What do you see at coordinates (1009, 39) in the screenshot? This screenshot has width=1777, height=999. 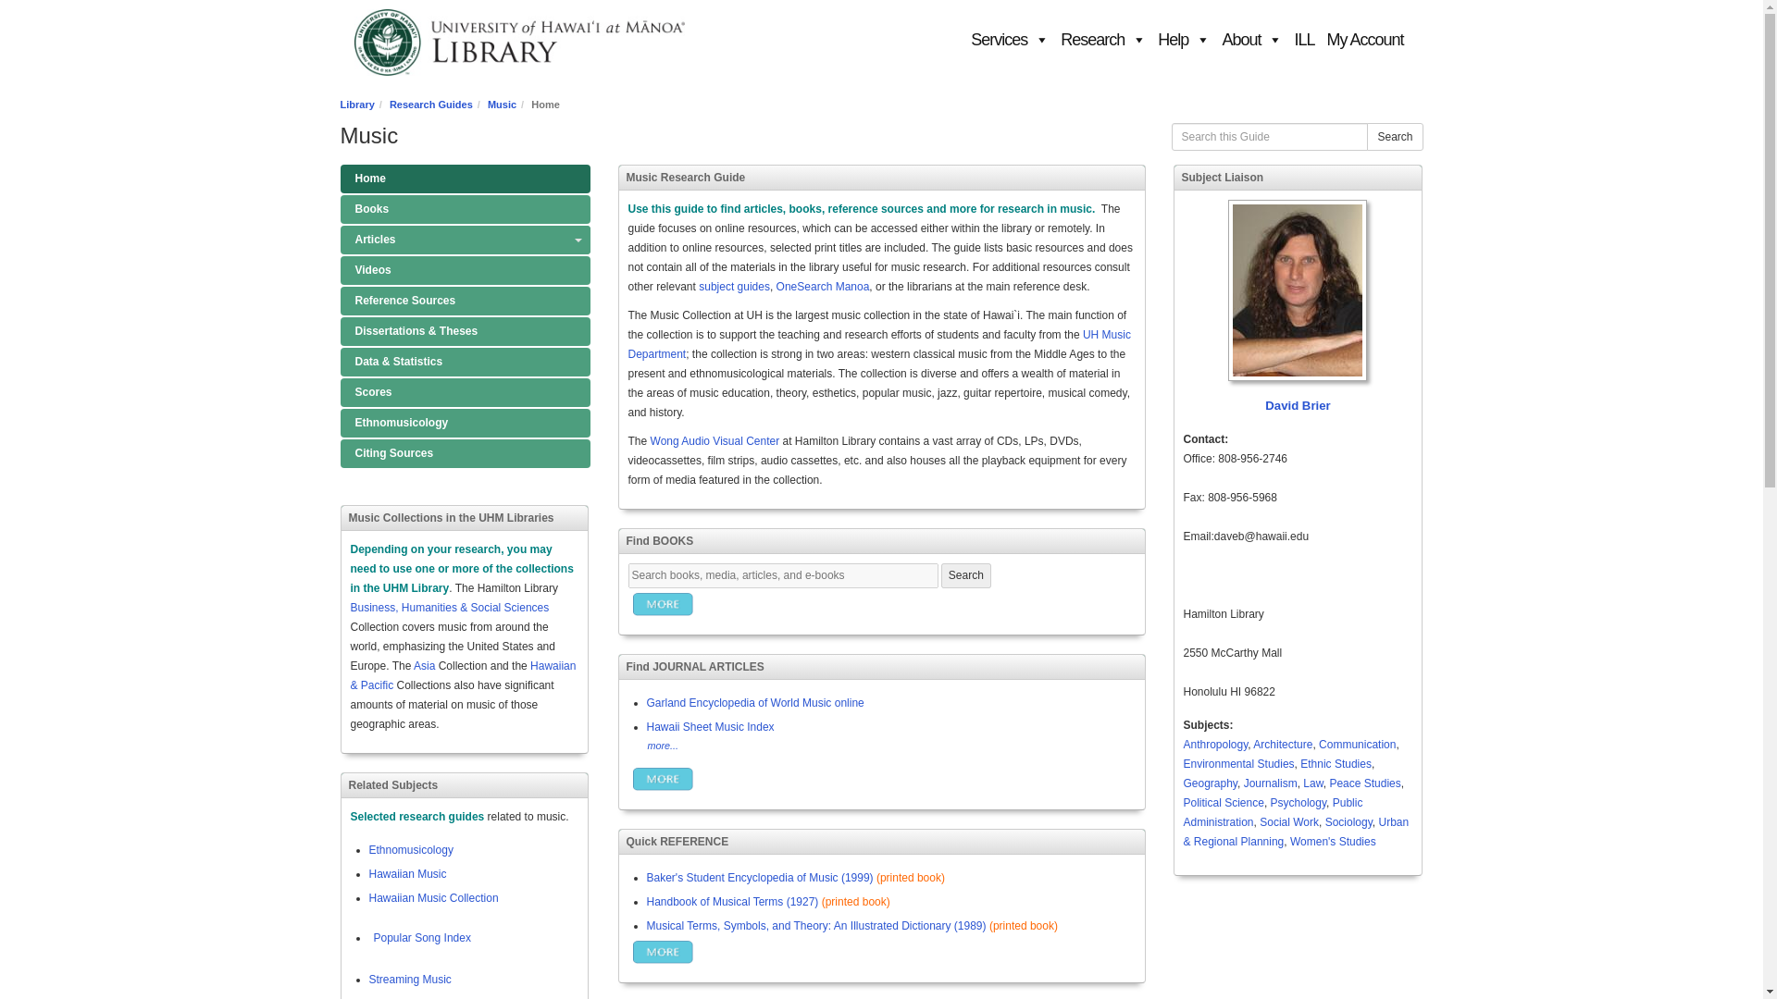 I see `Services` at bounding box center [1009, 39].